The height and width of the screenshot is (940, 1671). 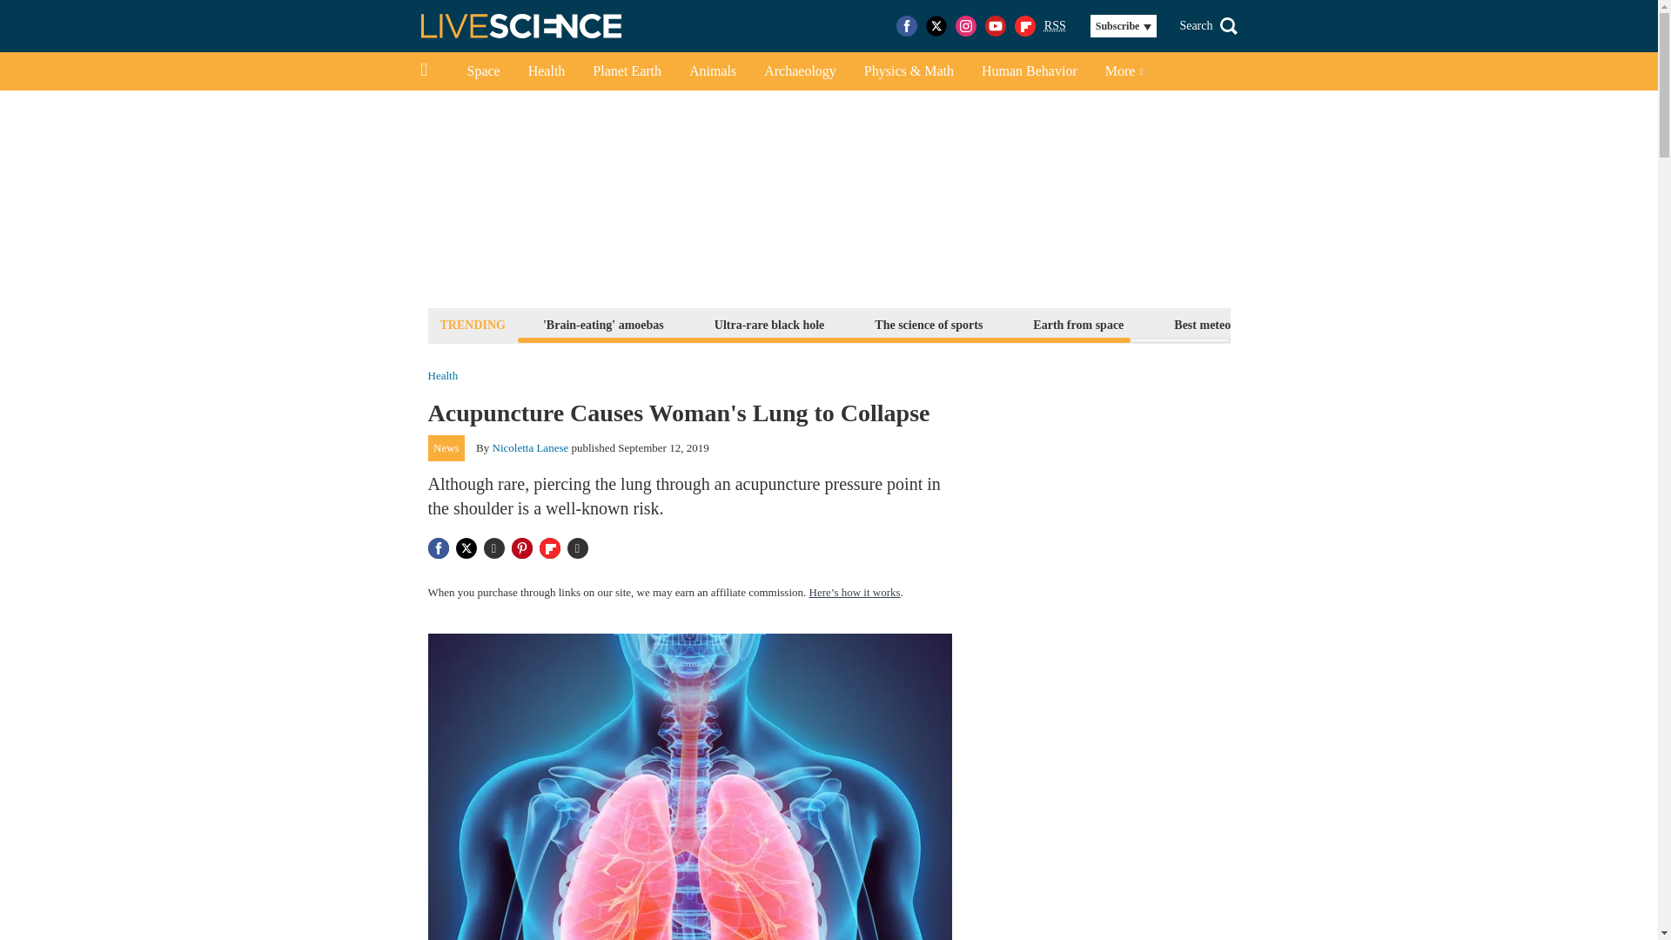 What do you see at coordinates (1247, 324) in the screenshot?
I see `Best meteor showers of 2024` at bounding box center [1247, 324].